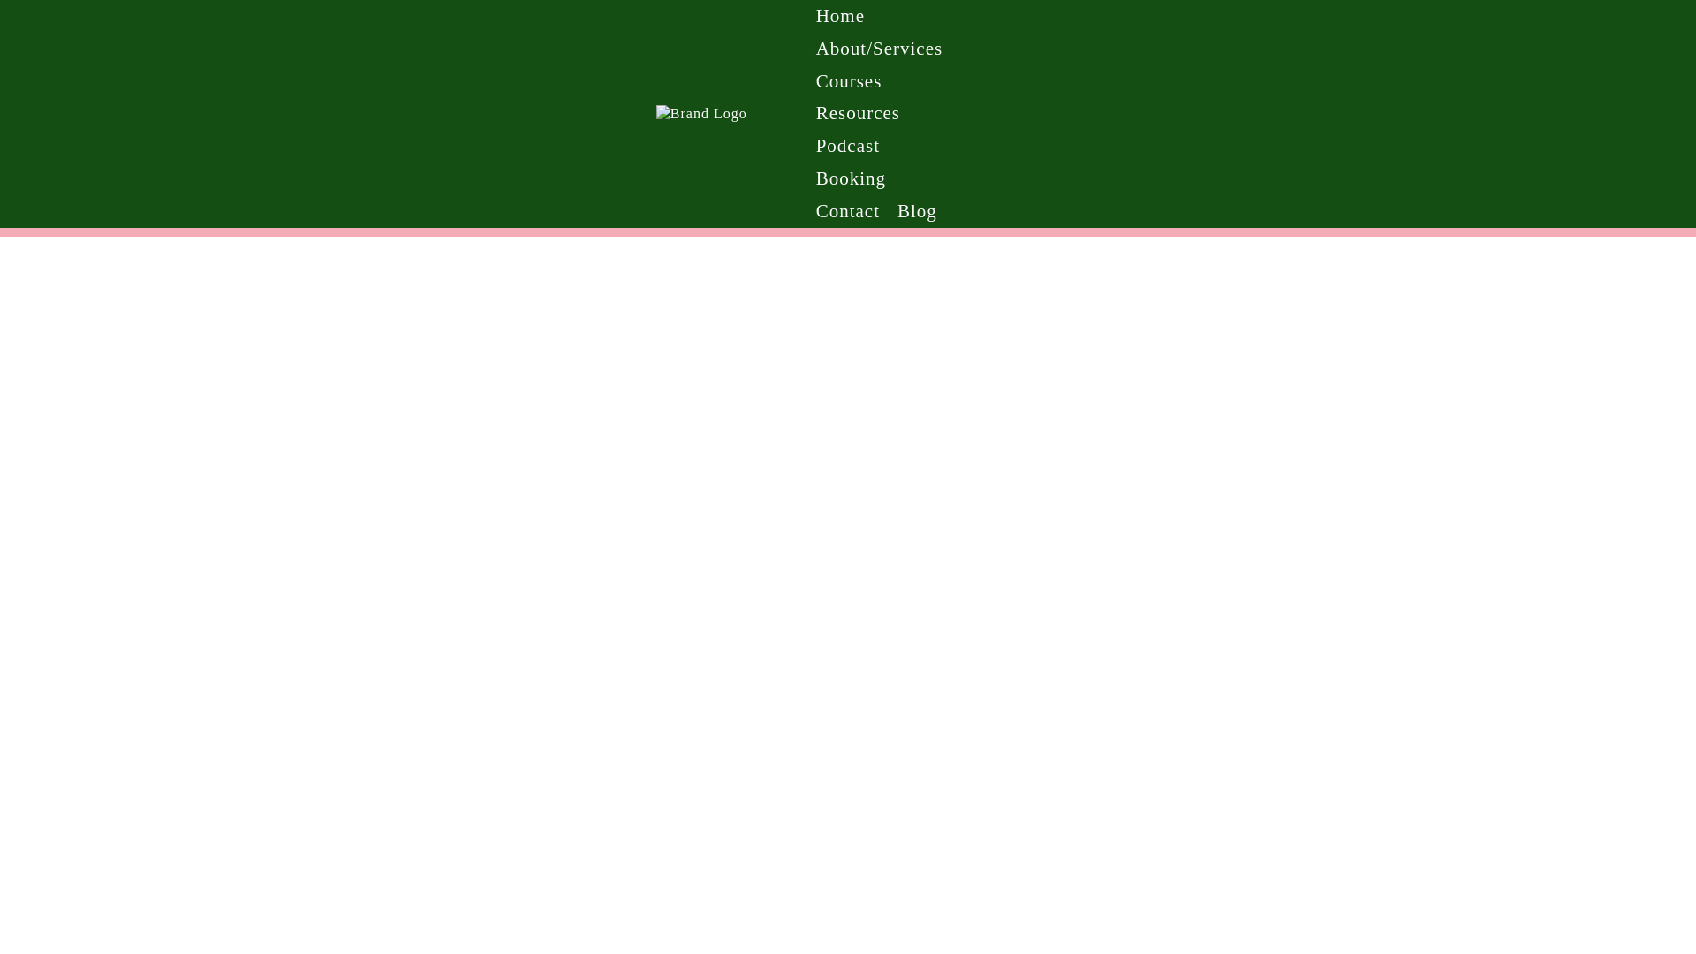 The width and height of the screenshot is (1696, 954). I want to click on Booking, so click(851, 178).